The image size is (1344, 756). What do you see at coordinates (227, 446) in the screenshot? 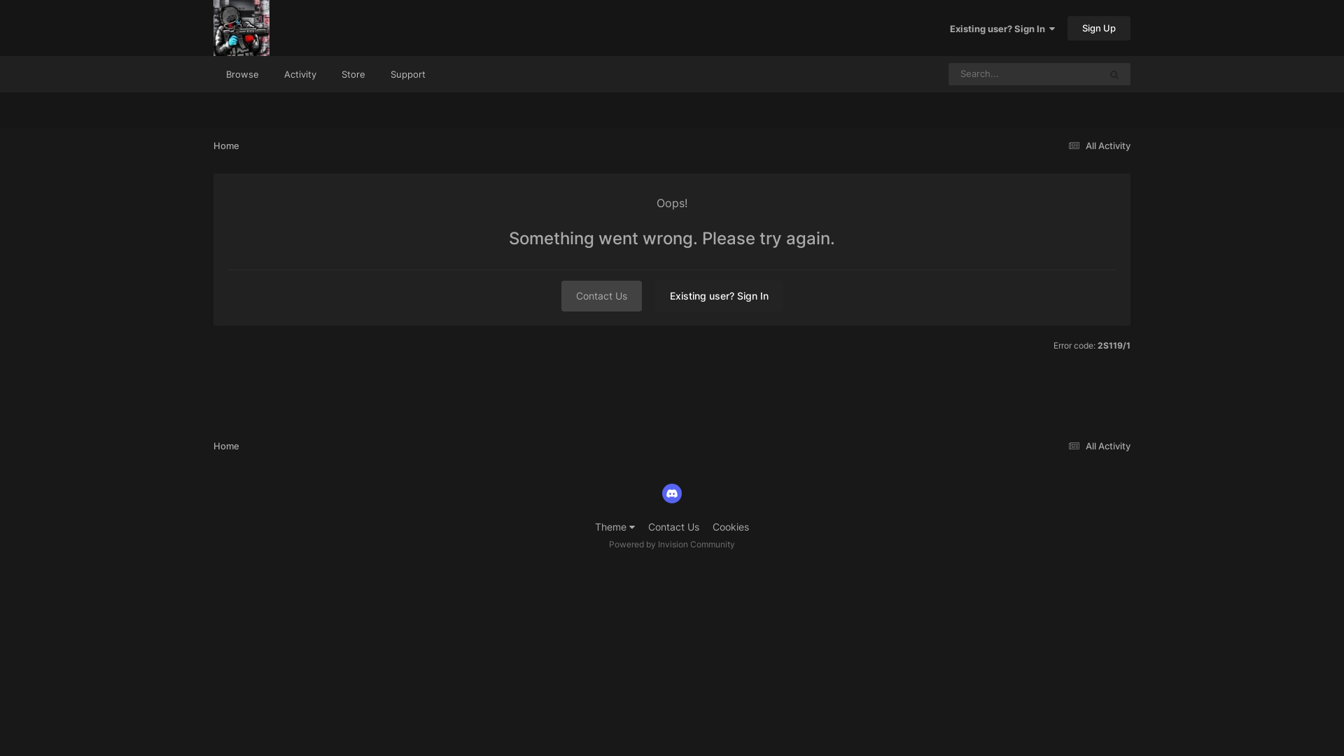
I see `Home` at bounding box center [227, 446].